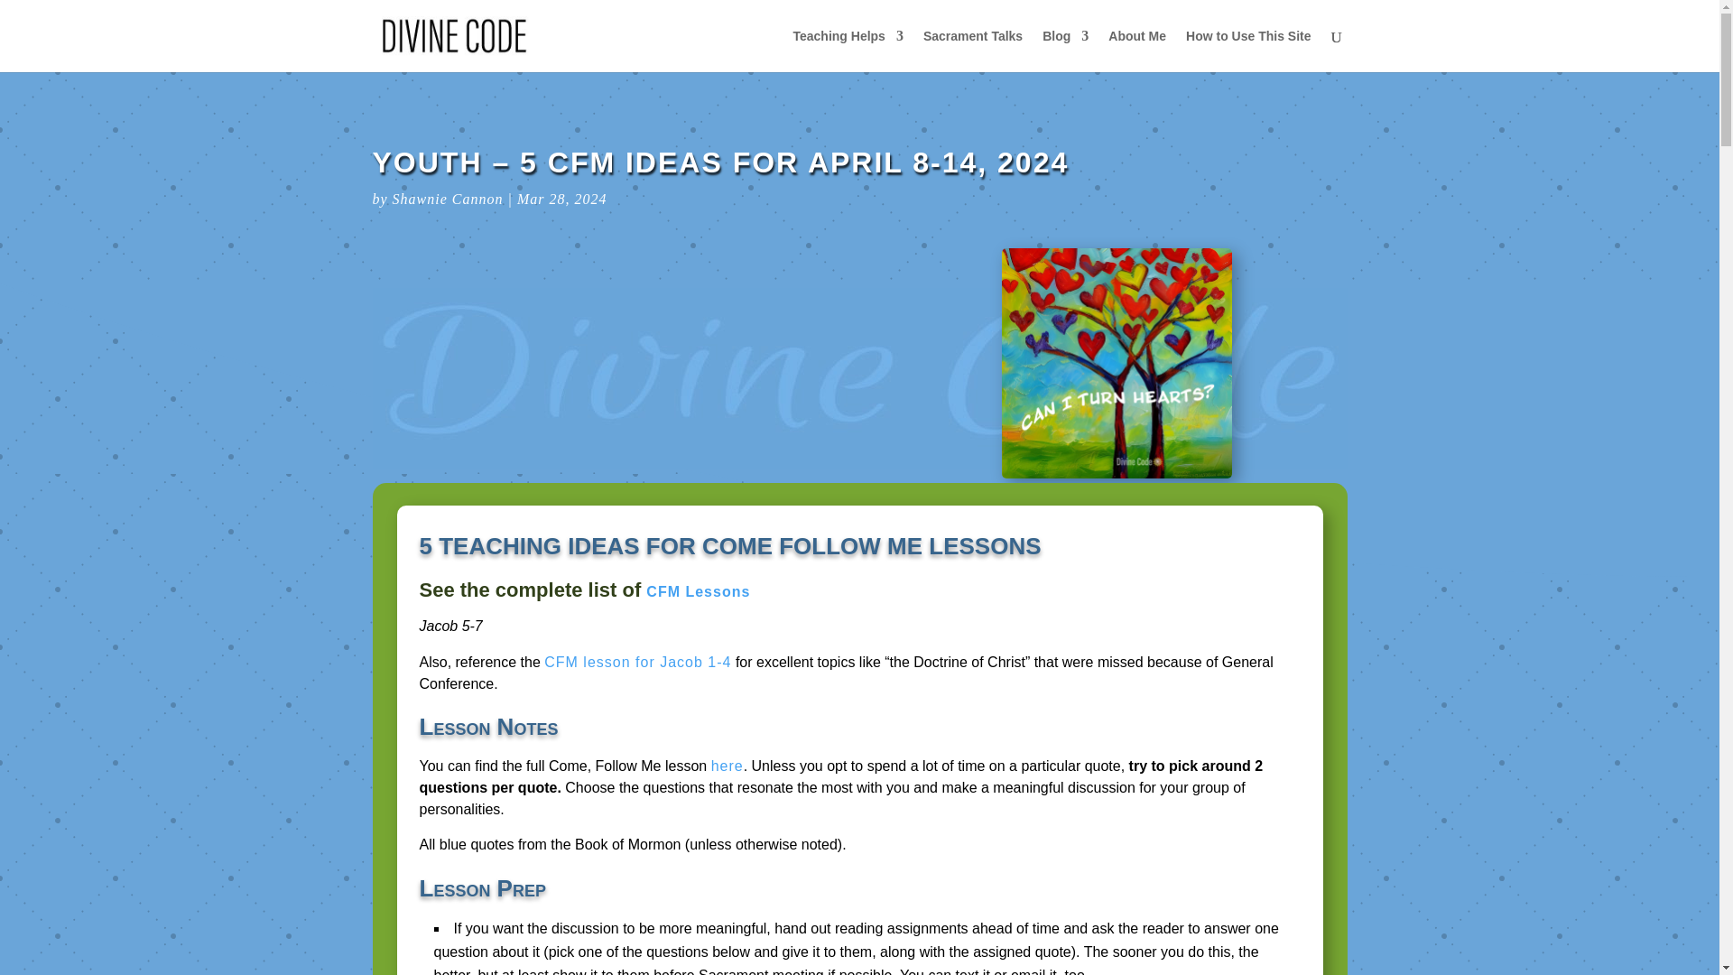 This screenshot has height=975, width=1733. What do you see at coordinates (727, 766) in the screenshot?
I see `here` at bounding box center [727, 766].